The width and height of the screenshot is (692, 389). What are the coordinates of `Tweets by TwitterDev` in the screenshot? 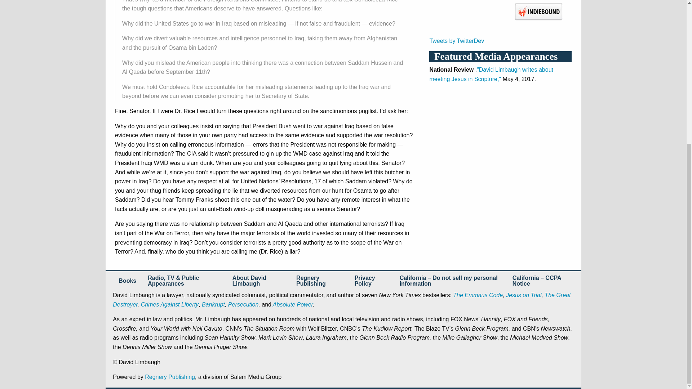 It's located at (456, 41).